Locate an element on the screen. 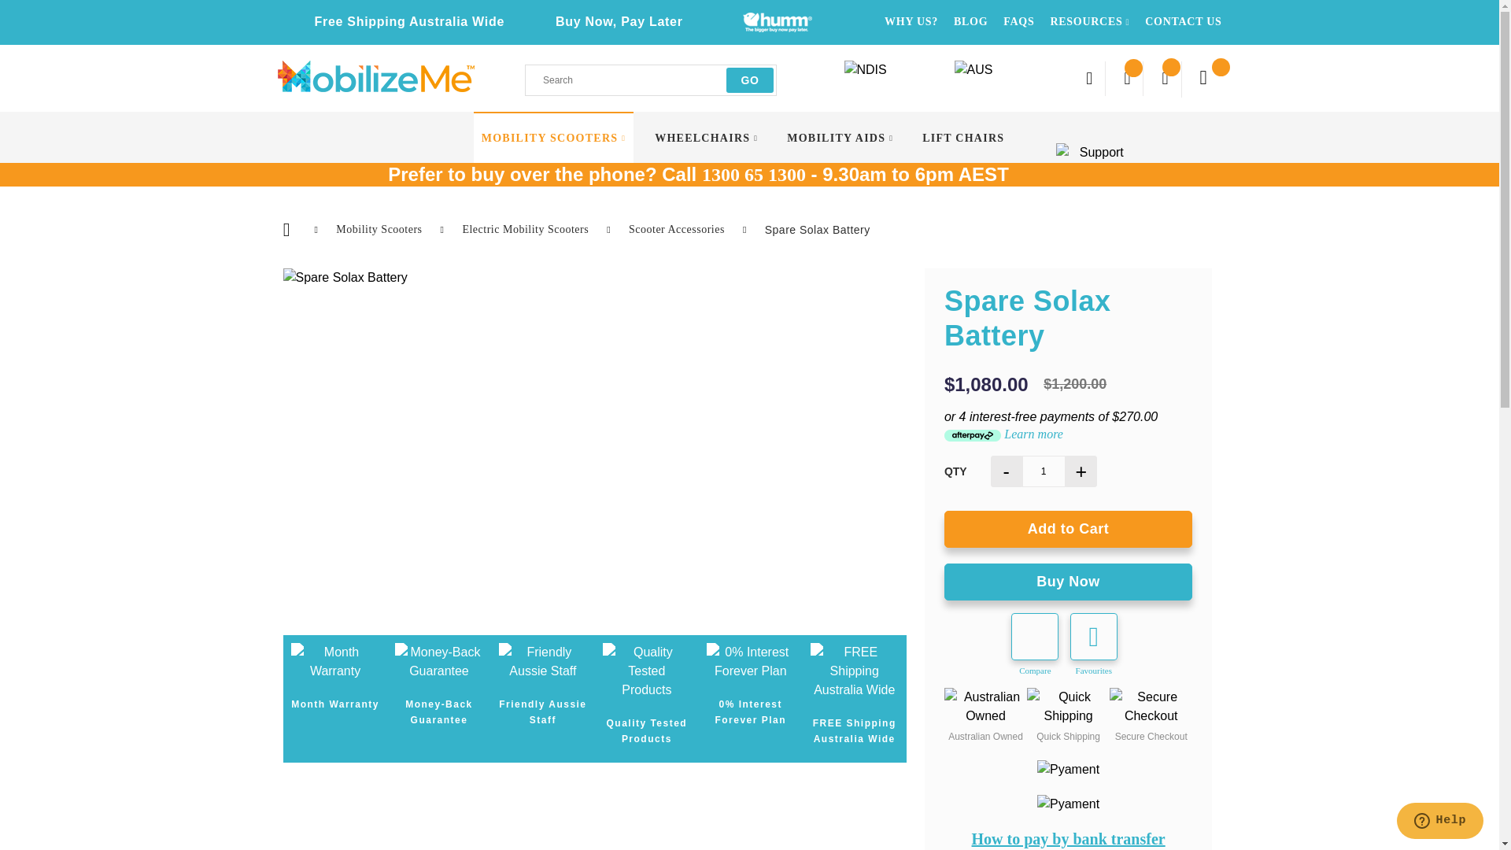 The height and width of the screenshot is (850, 1511). RESOURCES is located at coordinates (1089, 22).